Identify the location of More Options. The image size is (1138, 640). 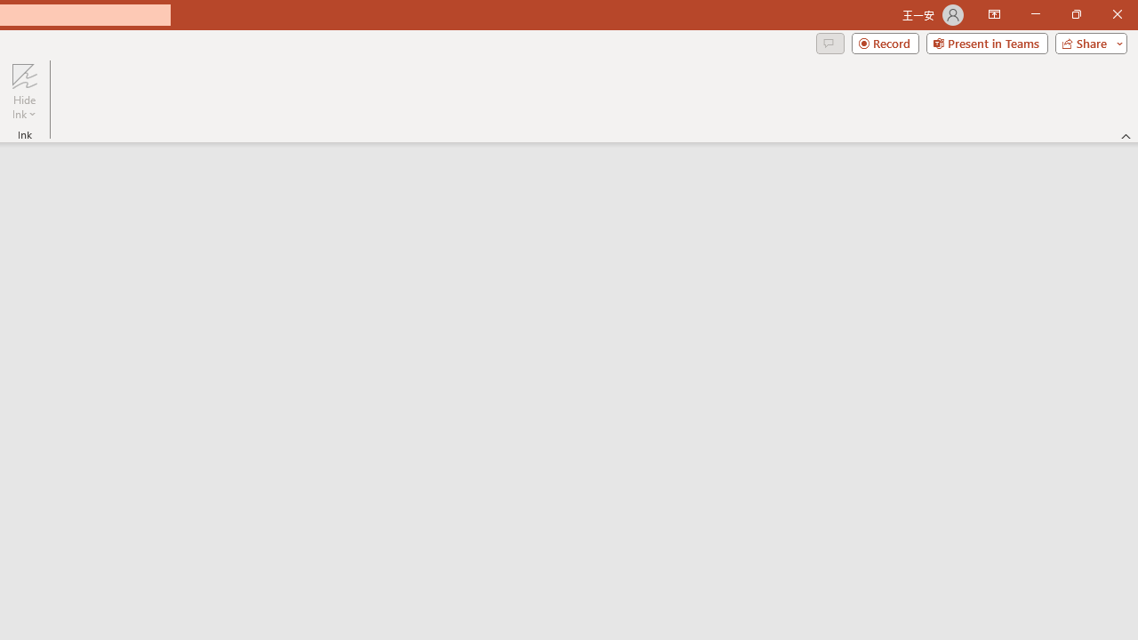
(24, 108).